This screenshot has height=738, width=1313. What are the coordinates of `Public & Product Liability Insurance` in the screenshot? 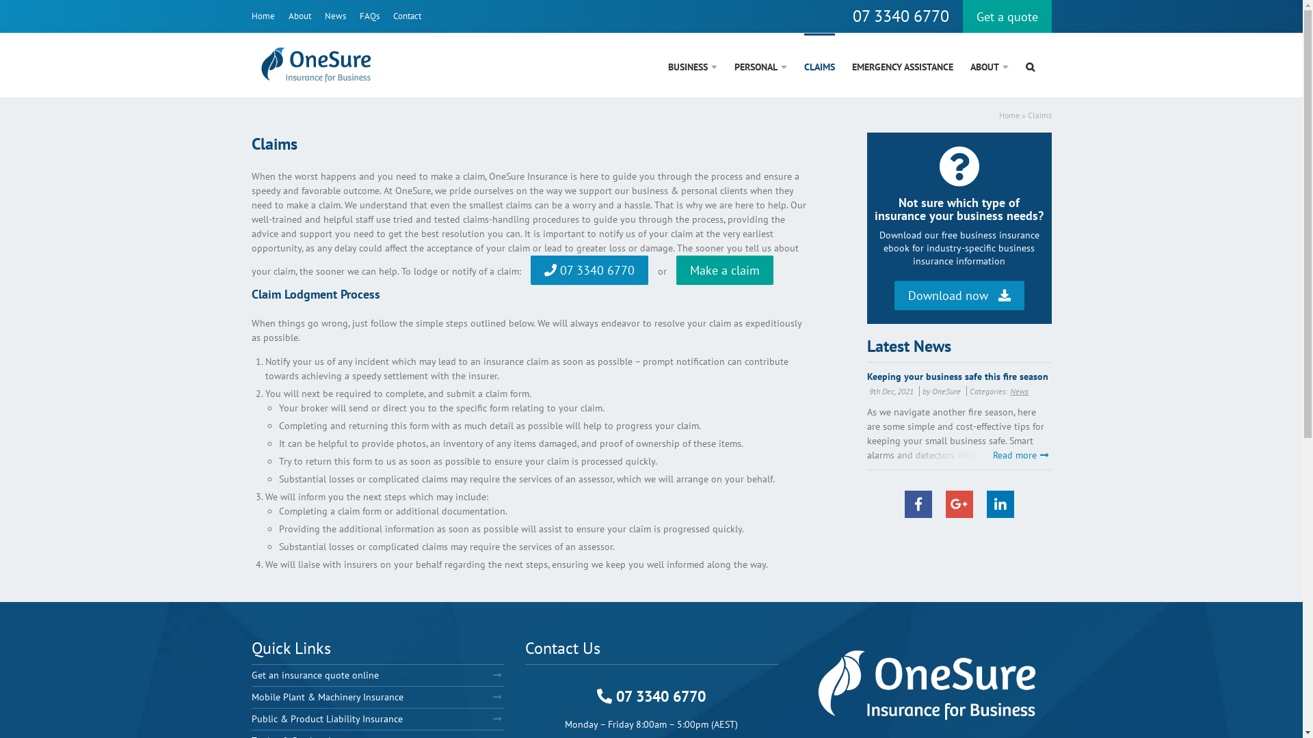 It's located at (378, 719).